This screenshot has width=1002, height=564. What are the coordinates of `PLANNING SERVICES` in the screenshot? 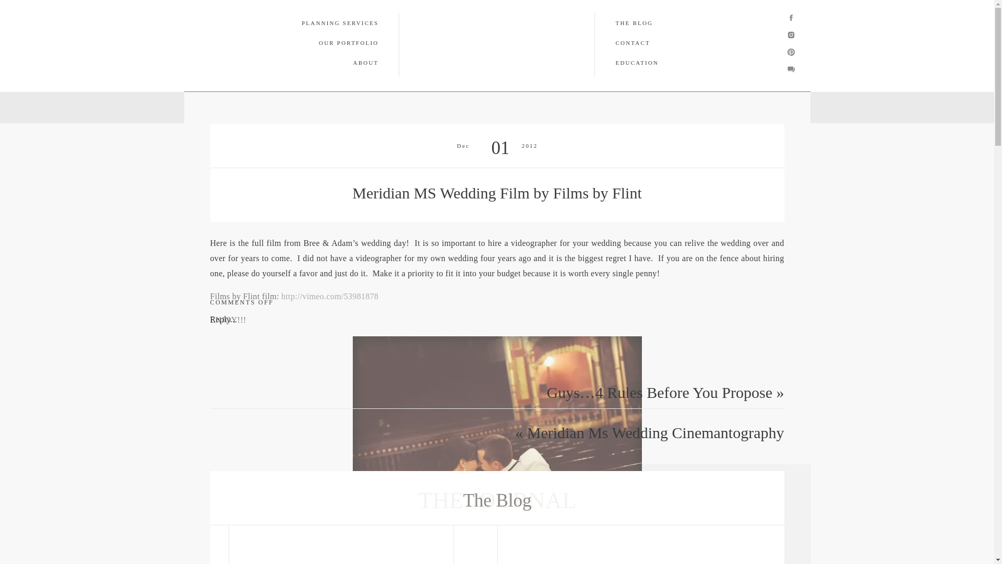 It's located at (254, 107).